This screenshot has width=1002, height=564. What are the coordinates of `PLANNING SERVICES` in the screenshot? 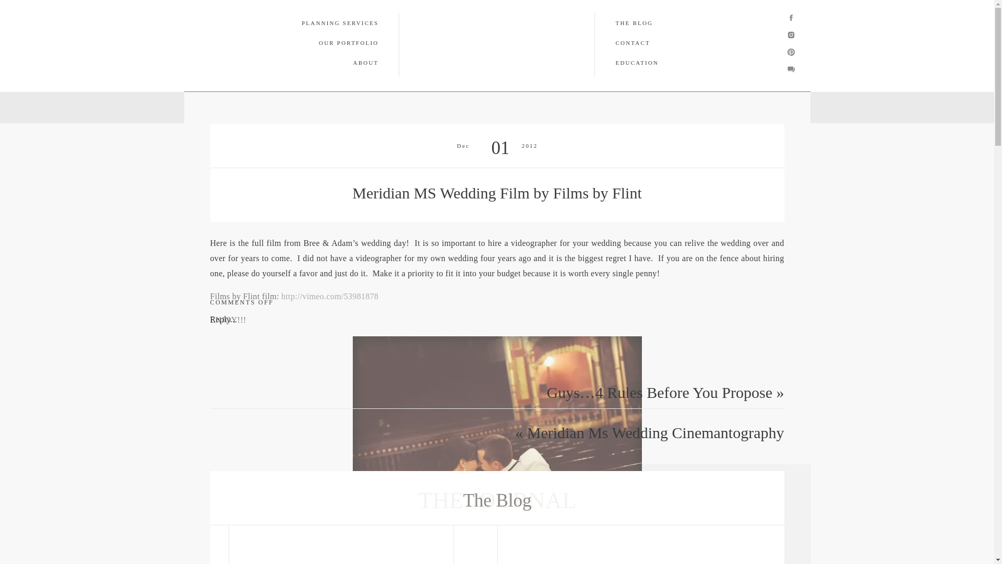 It's located at (254, 107).